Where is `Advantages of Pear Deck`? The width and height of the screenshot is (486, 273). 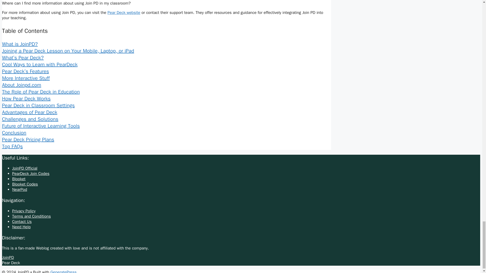
Advantages of Pear Deck is located at coordinates (29, 112).